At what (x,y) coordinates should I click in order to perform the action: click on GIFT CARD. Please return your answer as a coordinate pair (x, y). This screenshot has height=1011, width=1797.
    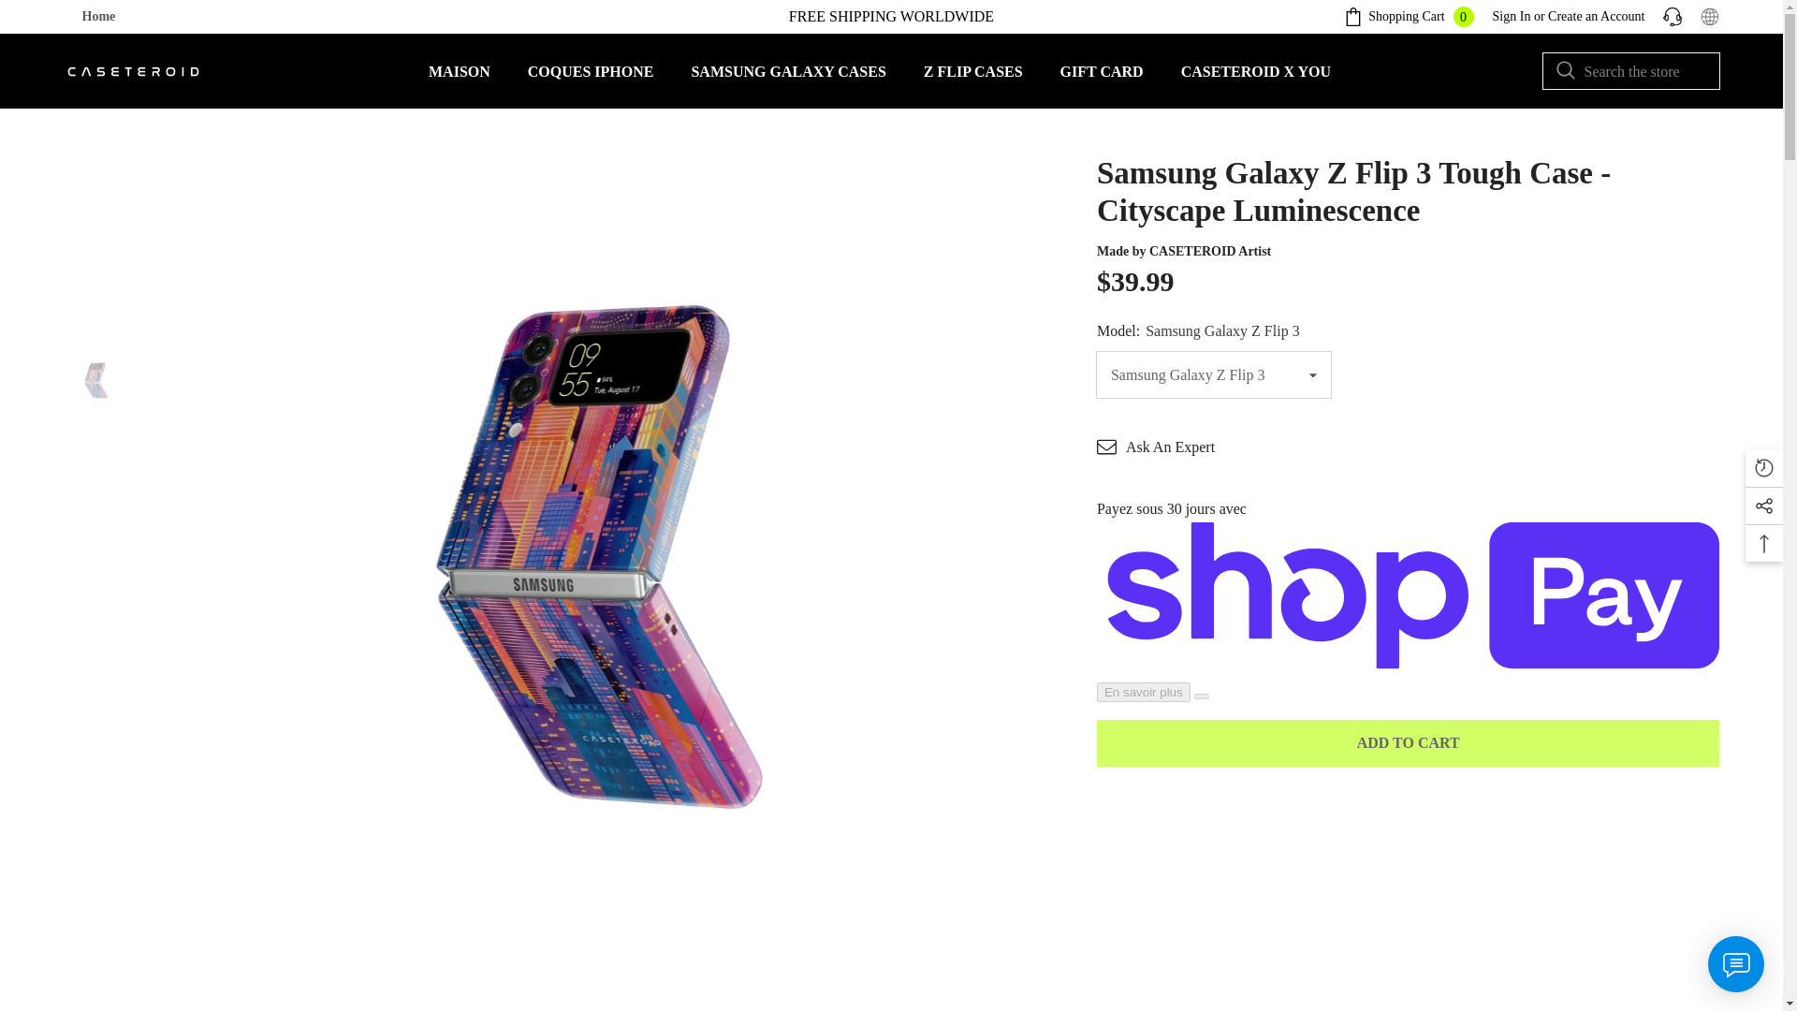
    Looking at the image, I should click on (1595, 15).